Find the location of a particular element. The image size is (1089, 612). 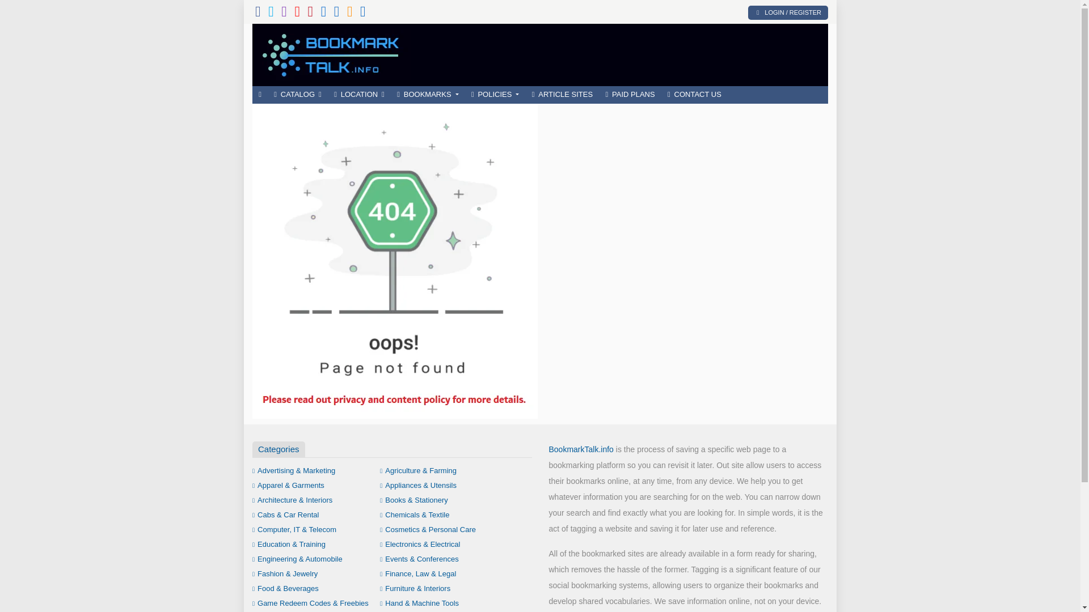

YouTube is located at coordinates (297, 14).